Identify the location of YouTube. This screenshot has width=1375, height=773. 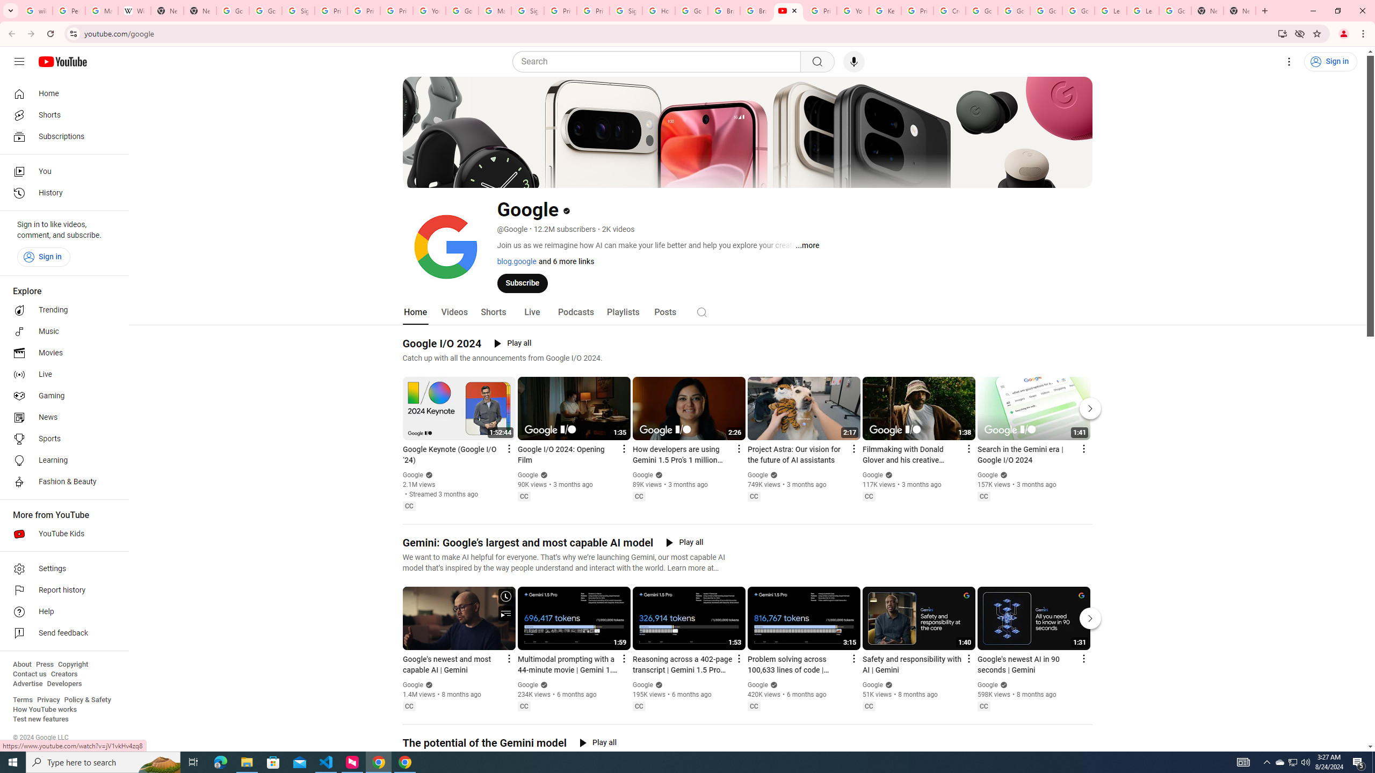
(853, 11).